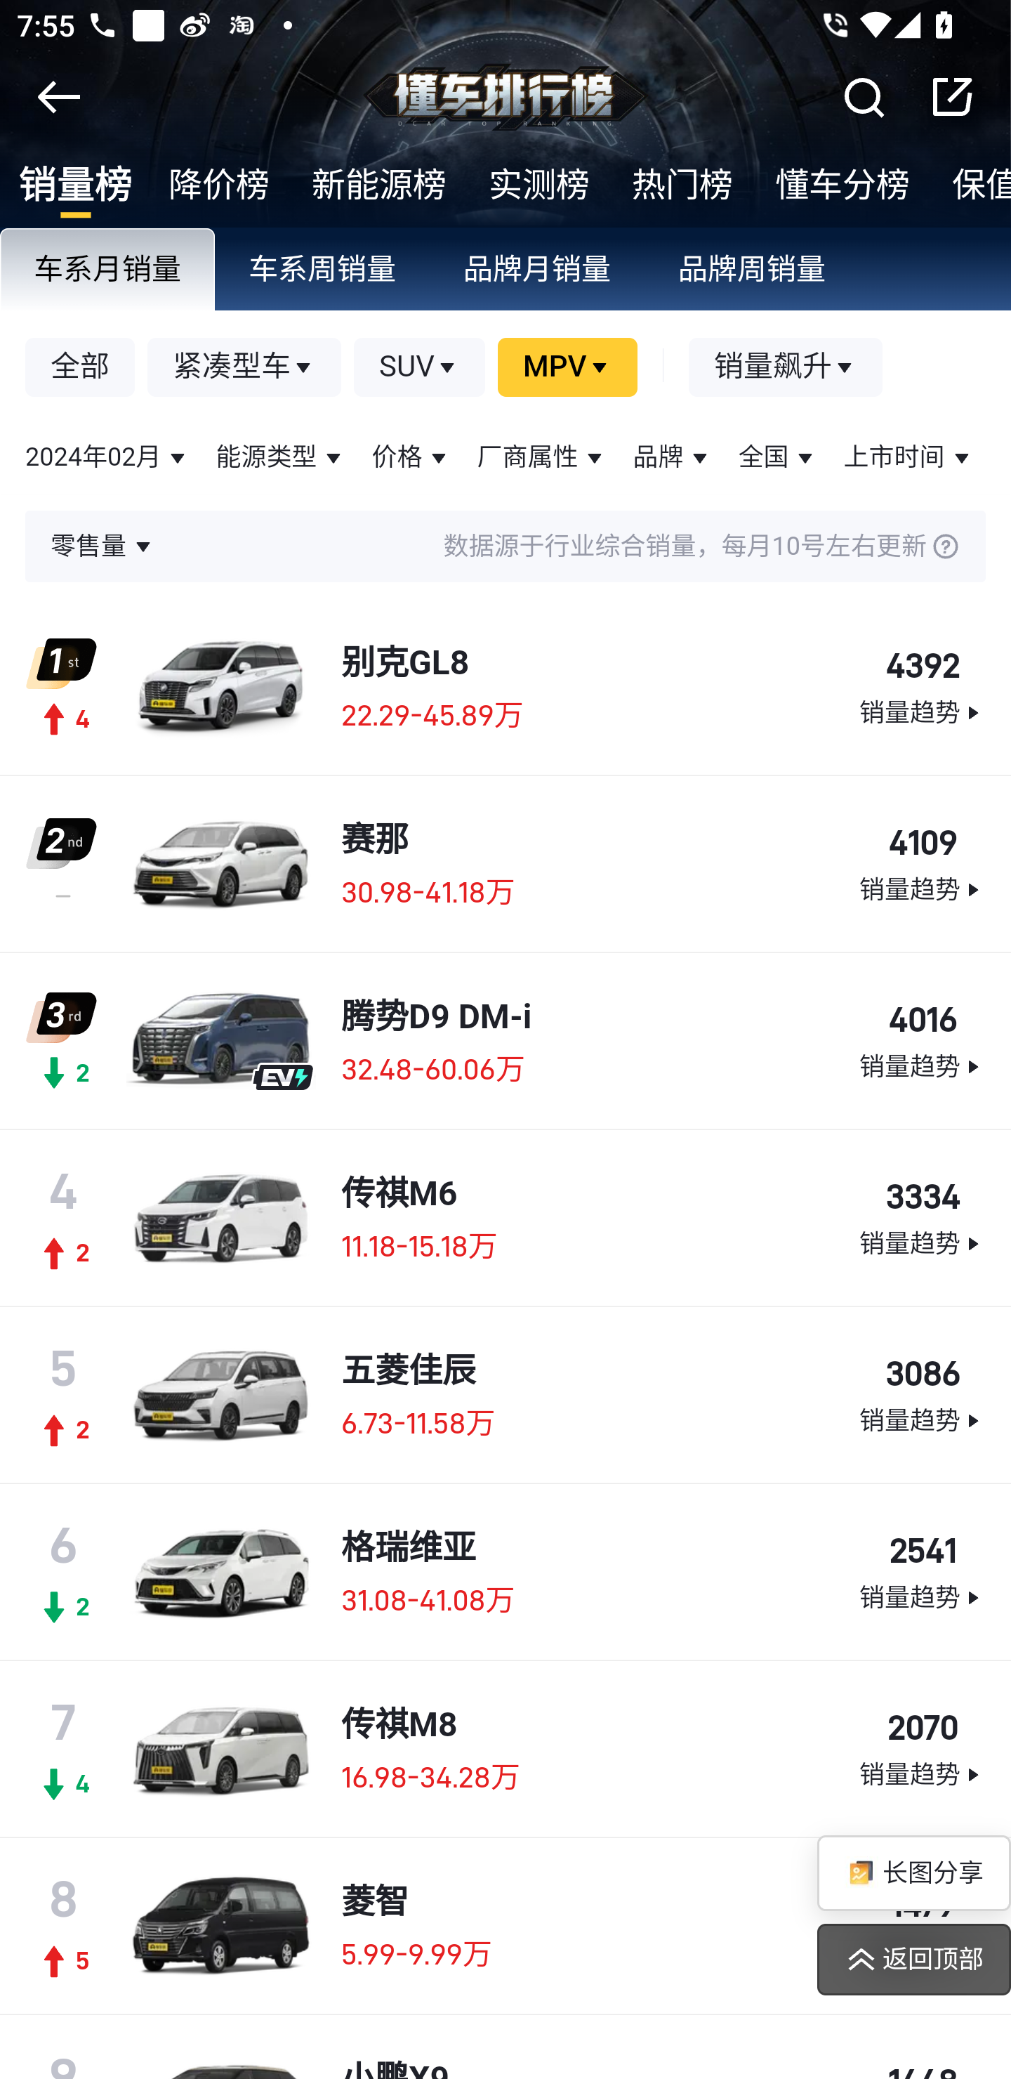  What do you see at coordinates (778, 458) in the screenshot?
I see `全国` at bounding box center [778, 458].